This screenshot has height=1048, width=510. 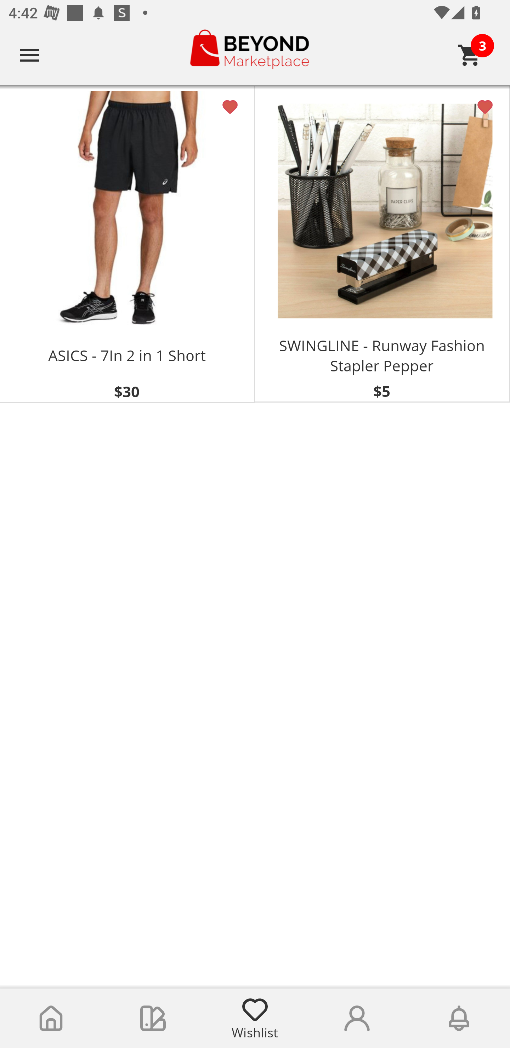 What do you see at coordinates (153, 1018) in the screenshot?
I see `Collections` at bounding box center [153, 1018].